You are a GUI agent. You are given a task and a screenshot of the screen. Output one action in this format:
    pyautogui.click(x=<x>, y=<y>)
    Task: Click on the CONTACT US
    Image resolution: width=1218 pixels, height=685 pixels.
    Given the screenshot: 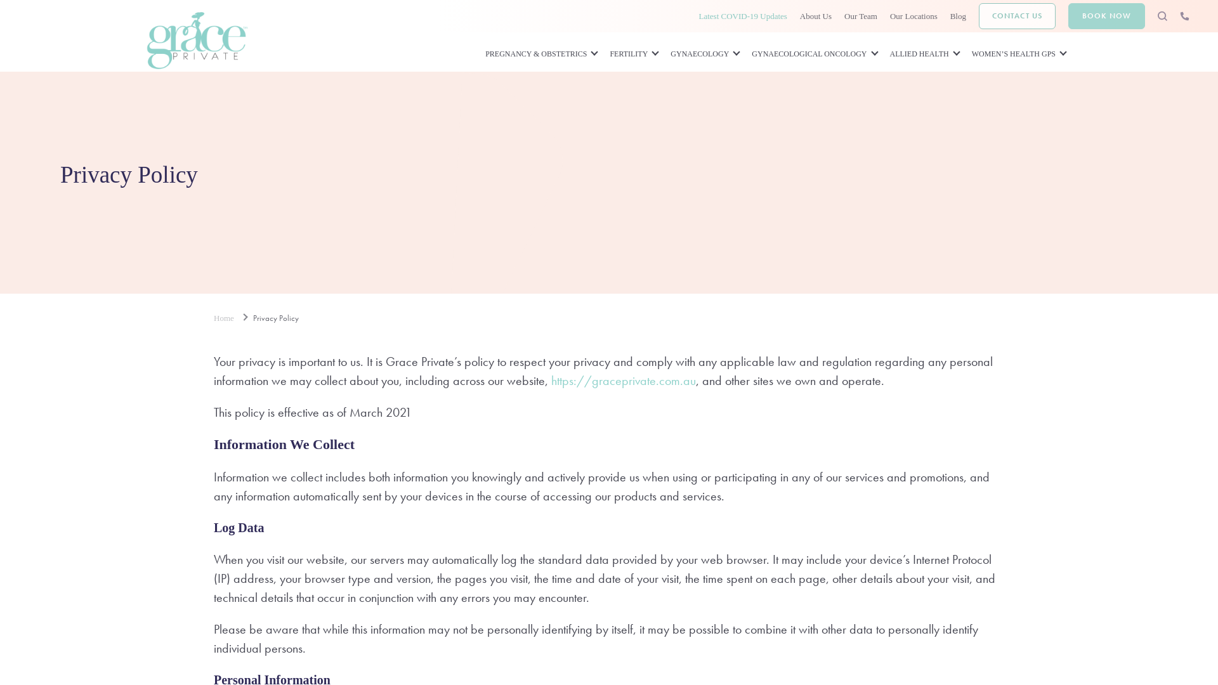 What is the action you would take?
    pyautogui.click(x=1018, y=16)
    